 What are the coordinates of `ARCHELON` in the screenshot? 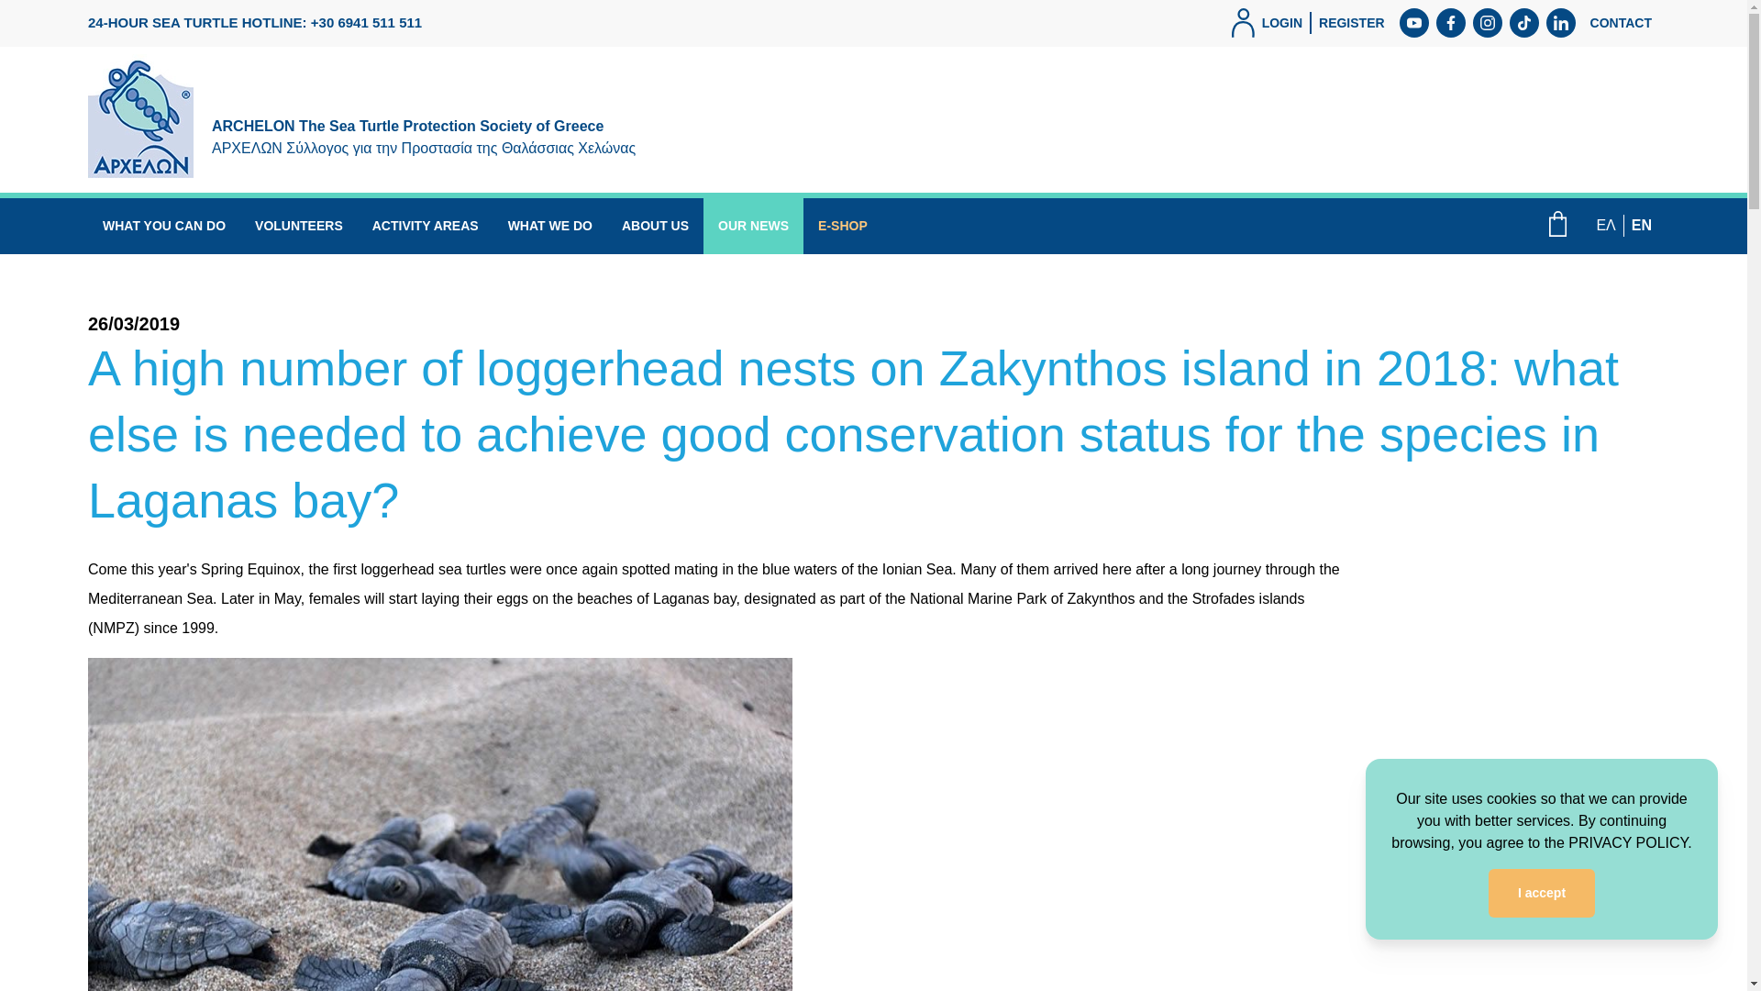 It's located at (371, 116).